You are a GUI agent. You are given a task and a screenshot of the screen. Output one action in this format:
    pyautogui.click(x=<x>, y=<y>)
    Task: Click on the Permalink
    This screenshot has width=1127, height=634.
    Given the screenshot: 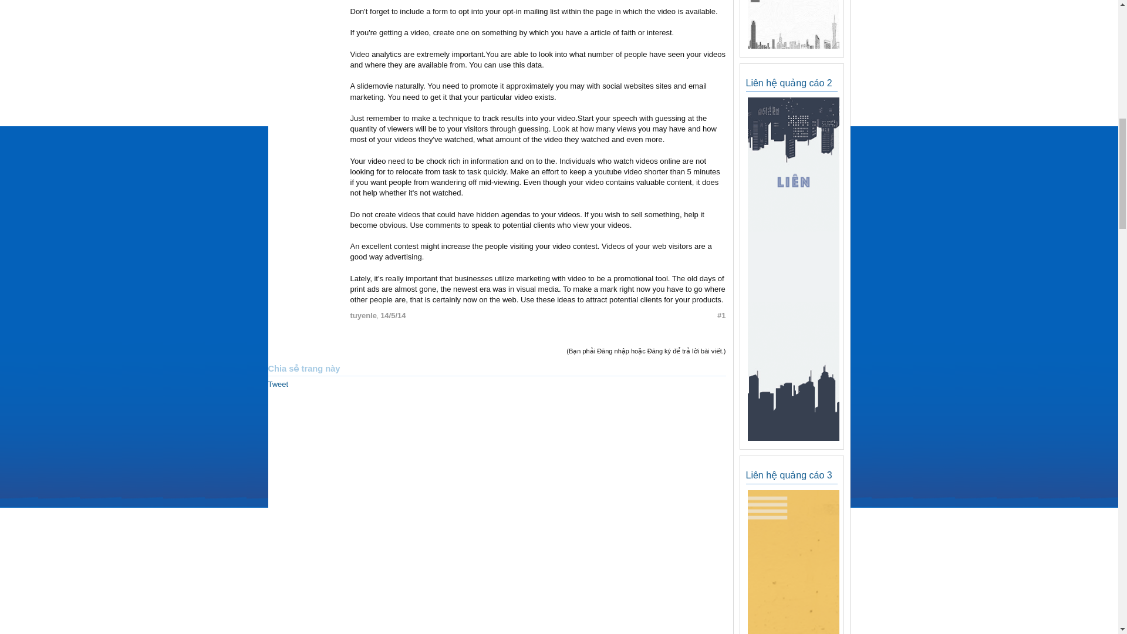 What is the action you would take?
    pyautogui.click(x=393, y=316)
    